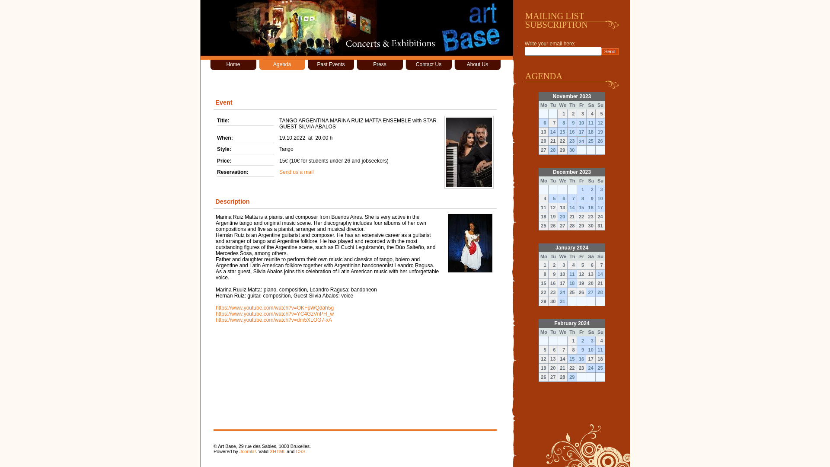  What do you see at coordinates (600, 189) in the screenshot?
I see `  3` at bounding box center [600, 189].